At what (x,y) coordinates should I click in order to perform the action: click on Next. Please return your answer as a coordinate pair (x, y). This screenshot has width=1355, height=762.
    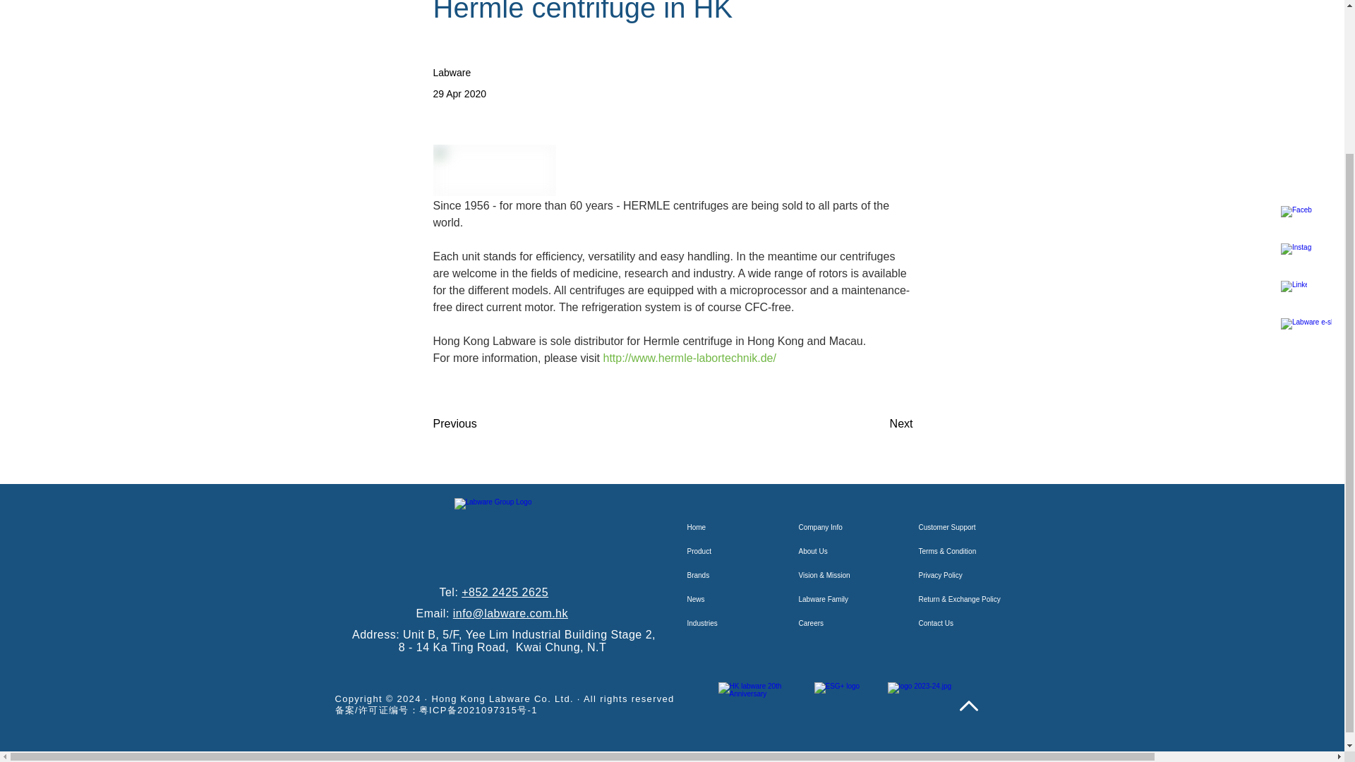
    Looking at the image, I should click on (878, 424).